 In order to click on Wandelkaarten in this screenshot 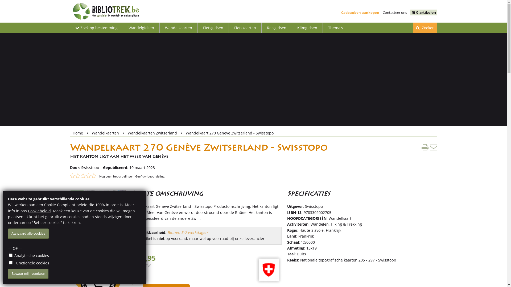, I will do `click(179, 28)`.